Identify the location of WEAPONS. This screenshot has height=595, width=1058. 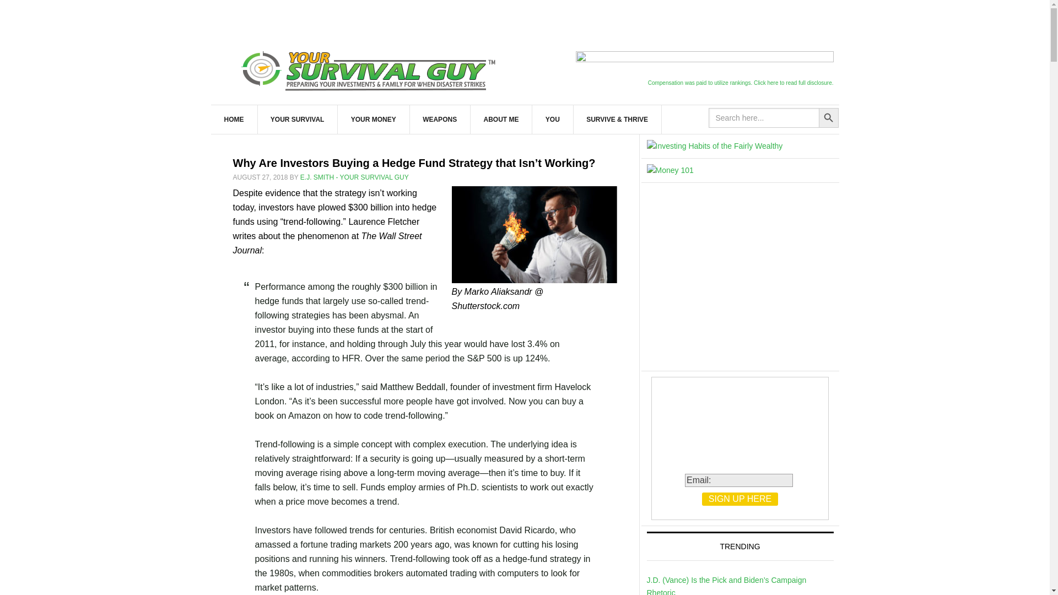
(440, 120).